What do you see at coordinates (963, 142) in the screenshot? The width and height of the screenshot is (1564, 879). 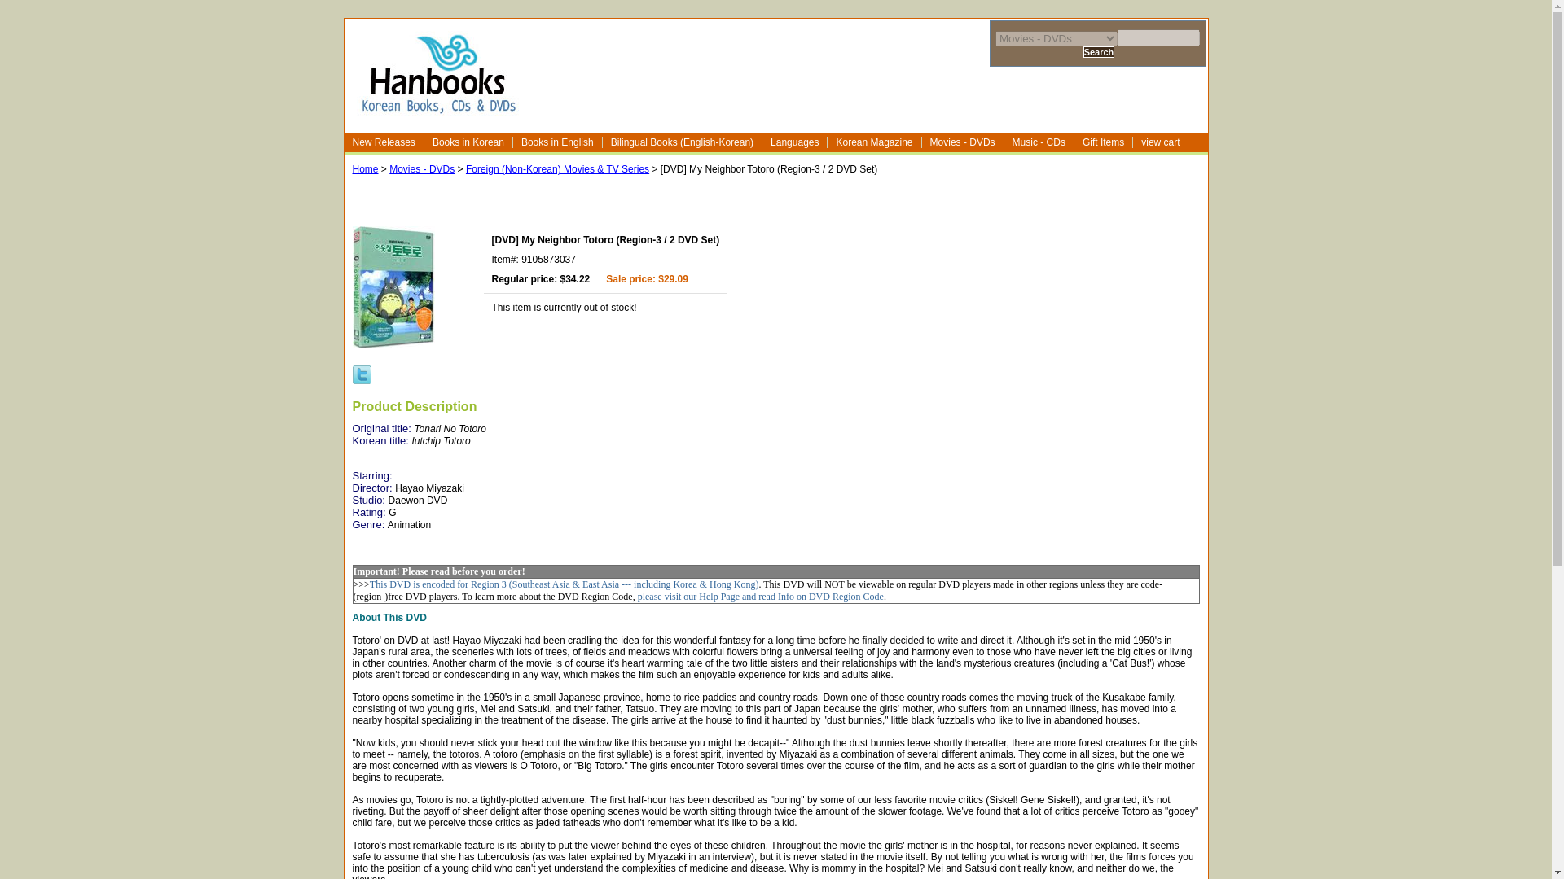 I see `Movies - DVDs` at bounding box center [963, 142].